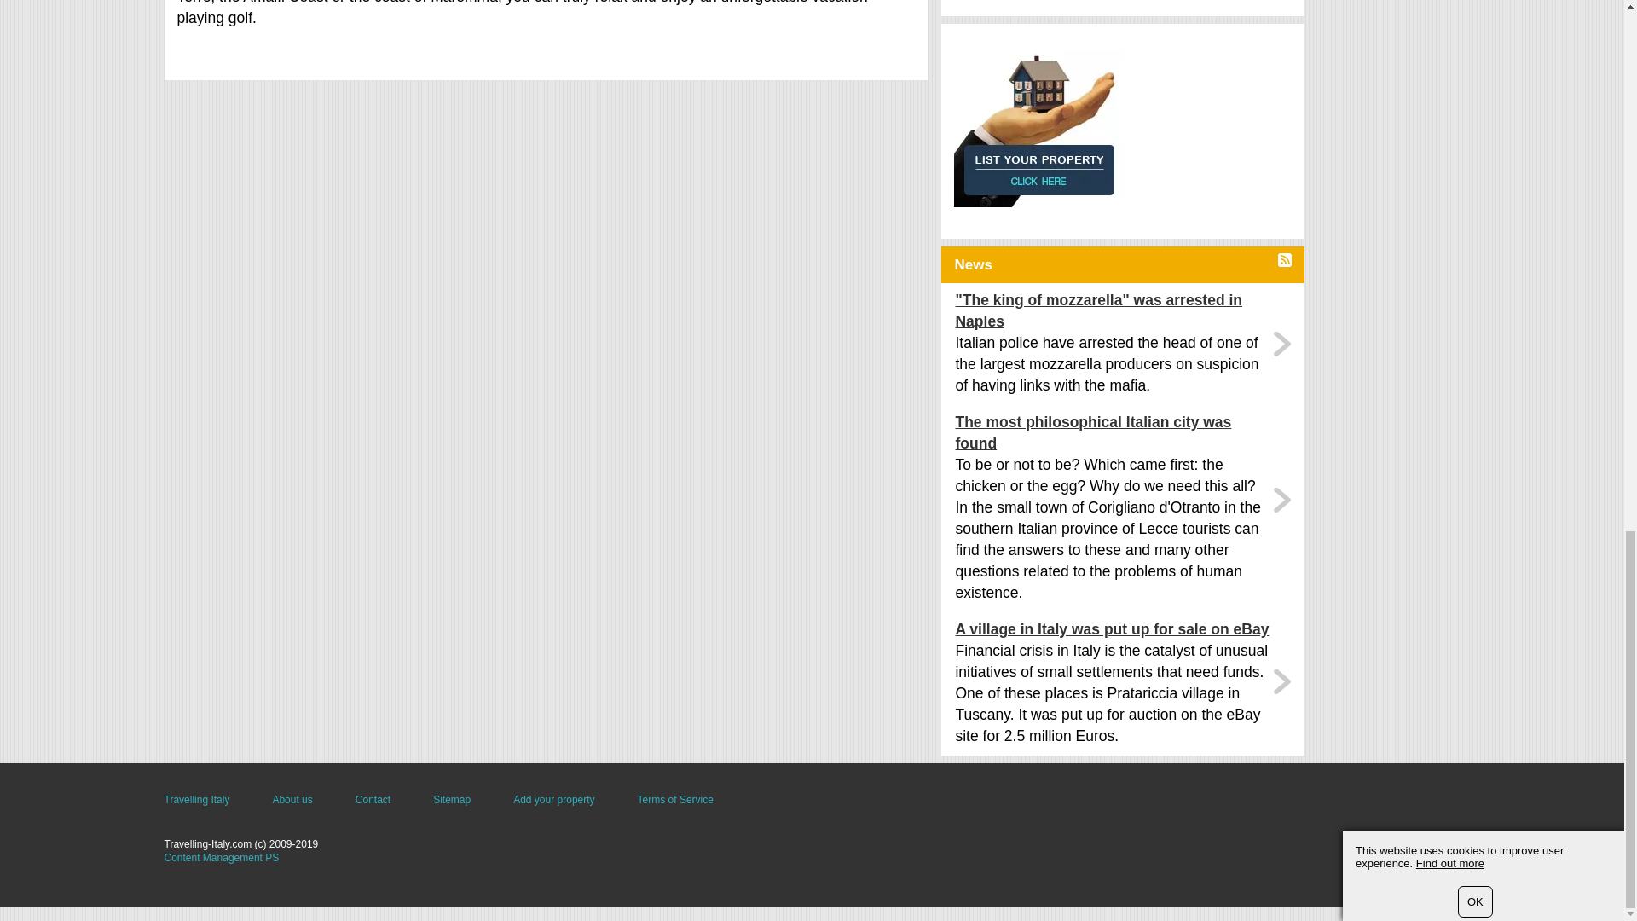  I want to click on Content Management, so click(221, 858).